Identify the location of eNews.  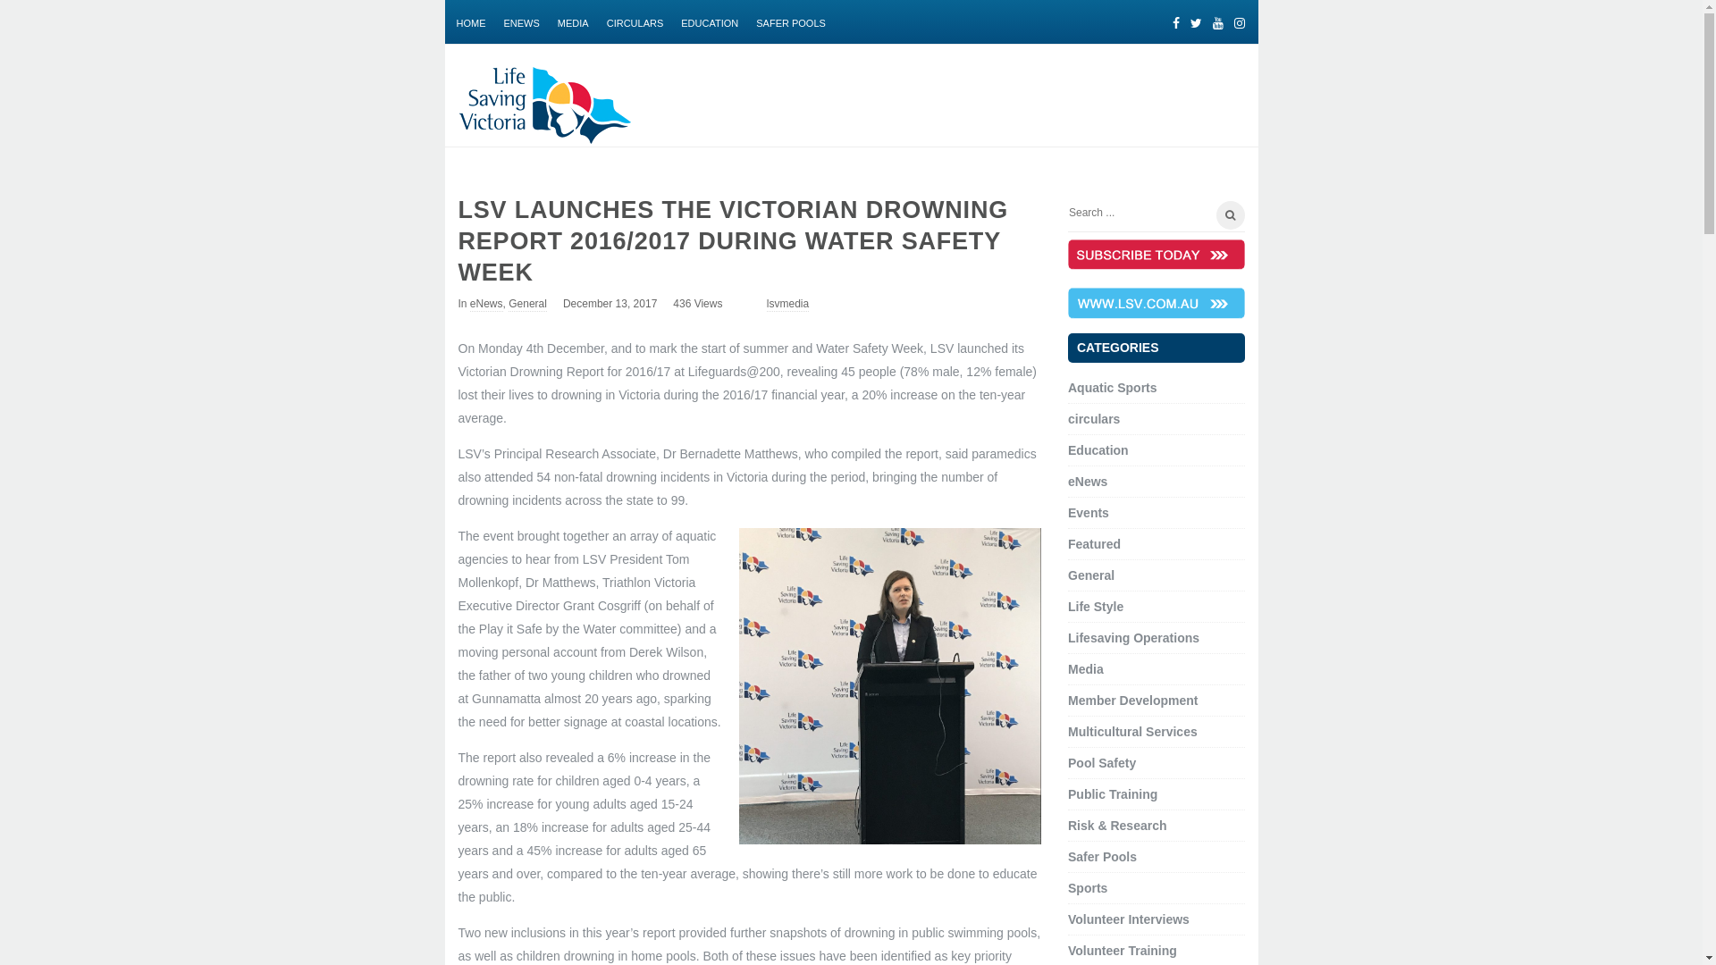
(1088, 482).